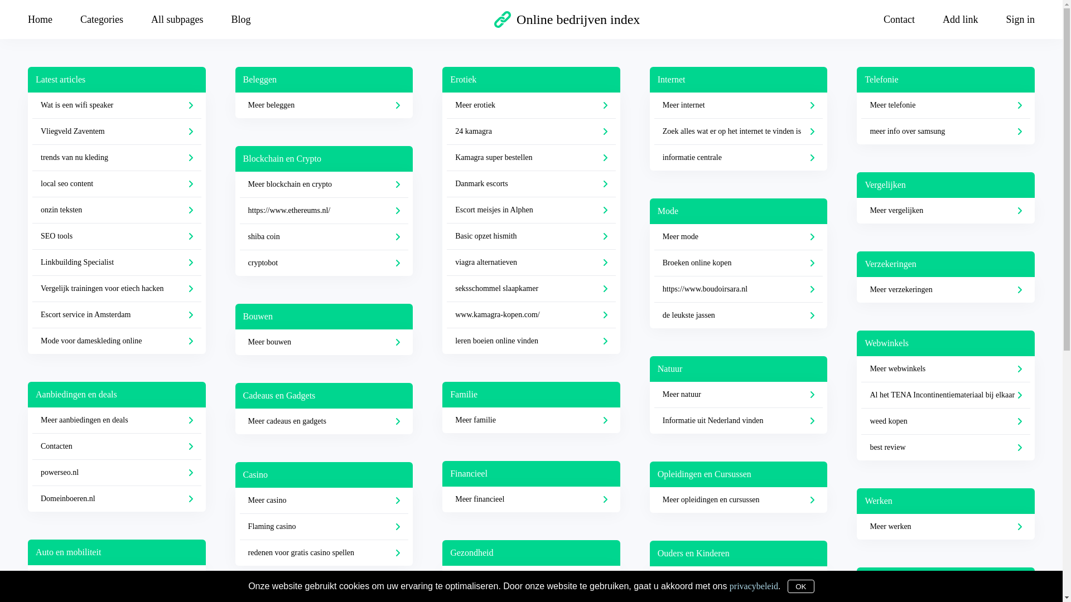 The image size is (1071, 602). What do you see at coordinates (739, 395) in the screenshot?
I see `Meer natuur` at bounding box center [739, 395].